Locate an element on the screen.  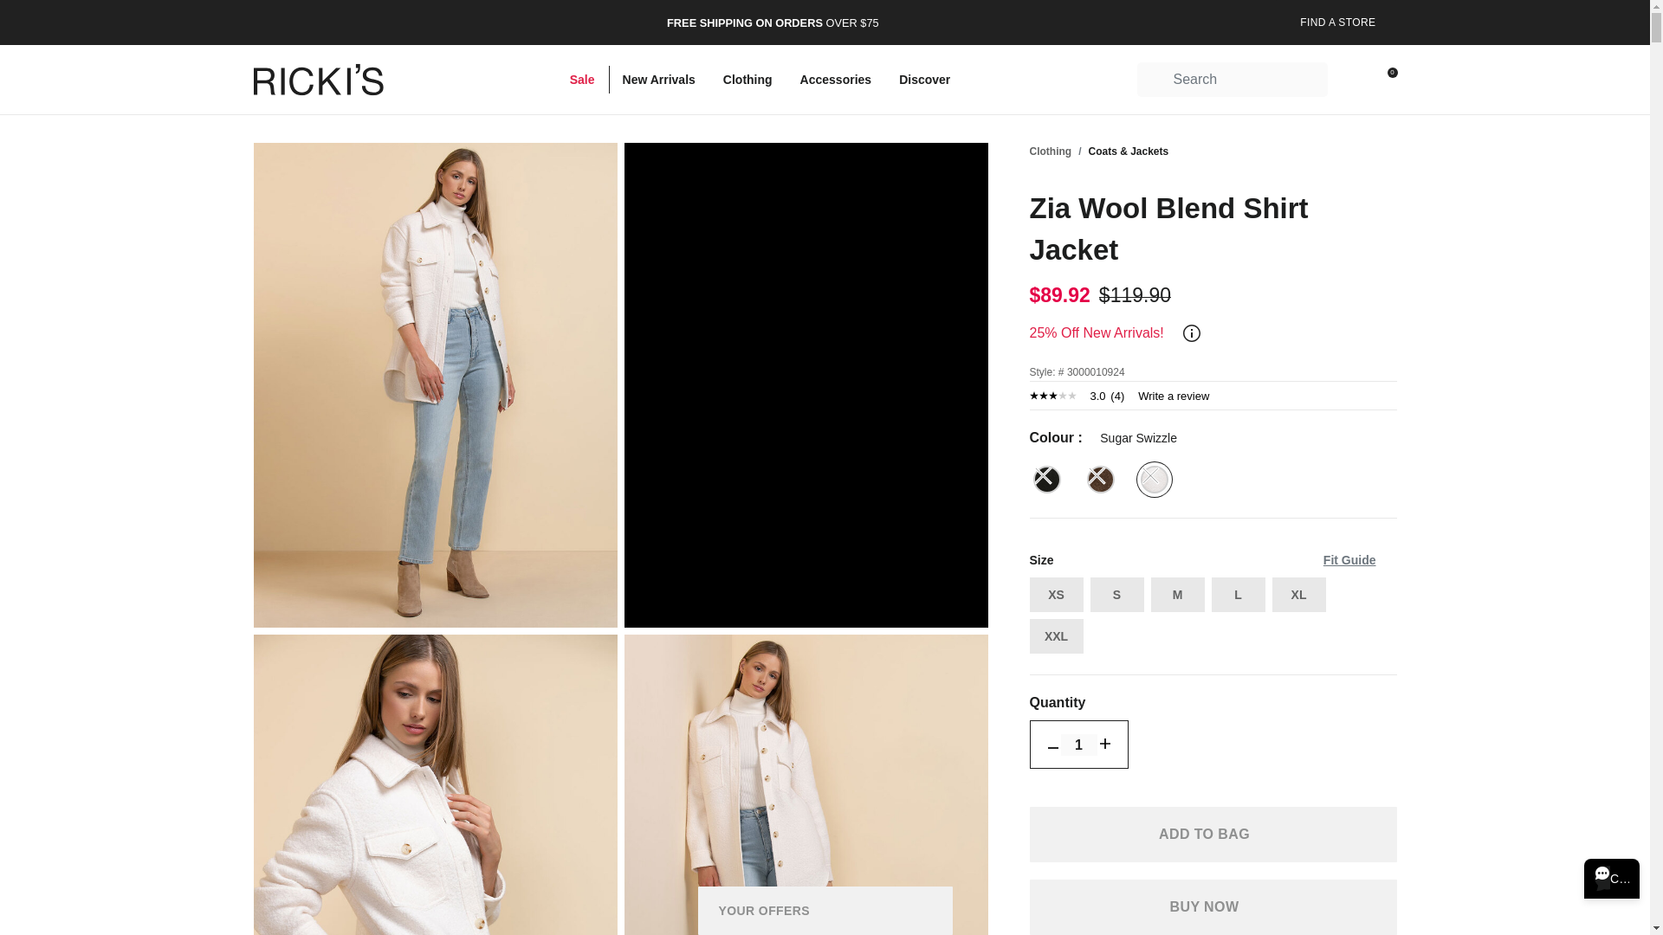
Zia Wool Blend Shirt Jacket is located at coordinates (806, 784).